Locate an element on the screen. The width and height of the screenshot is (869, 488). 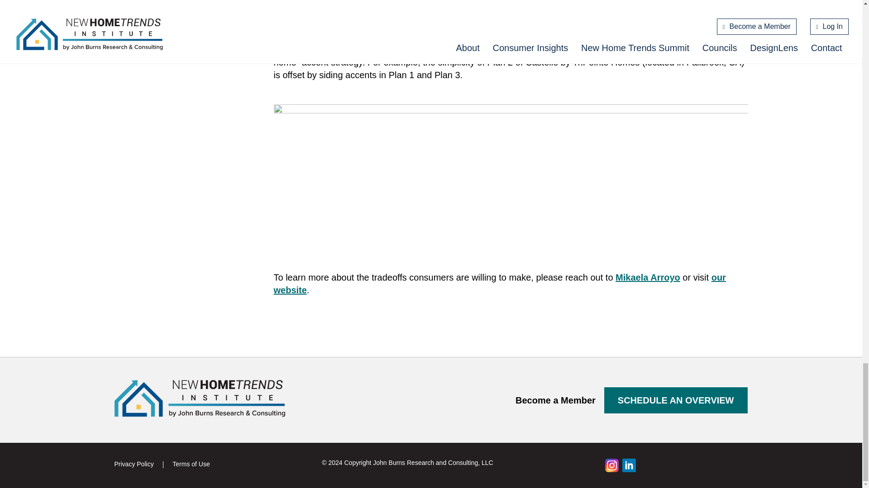
Terms of Use is located at coordinates (191, 464).